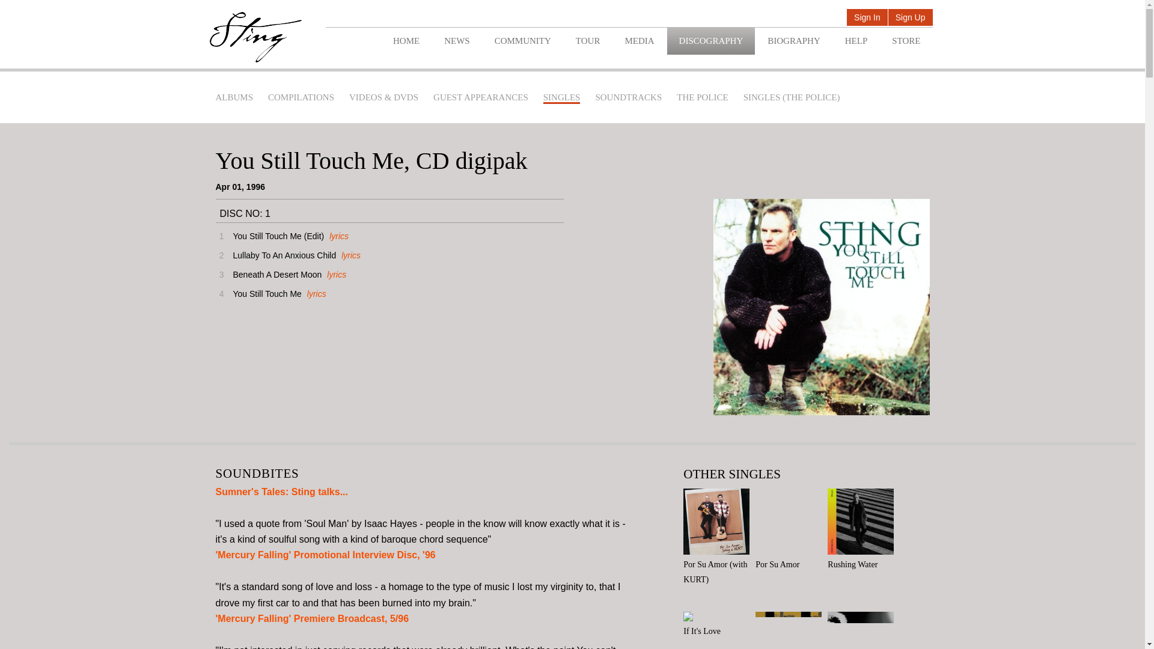 This screenshot has width=1154, height=649. Describe the element at coordinates (349, 255) in the screenshot. I see `lyrics` at that location.